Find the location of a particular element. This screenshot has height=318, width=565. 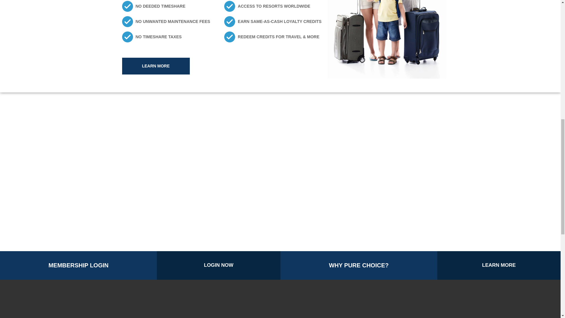

LEARN MORE is located at coordinates (155, 66).